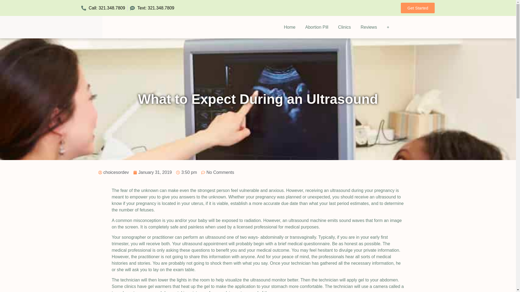  Describe the element at coordinates (152, 8) in the screenshot. I see `Text: 321.348.7809` at that location.